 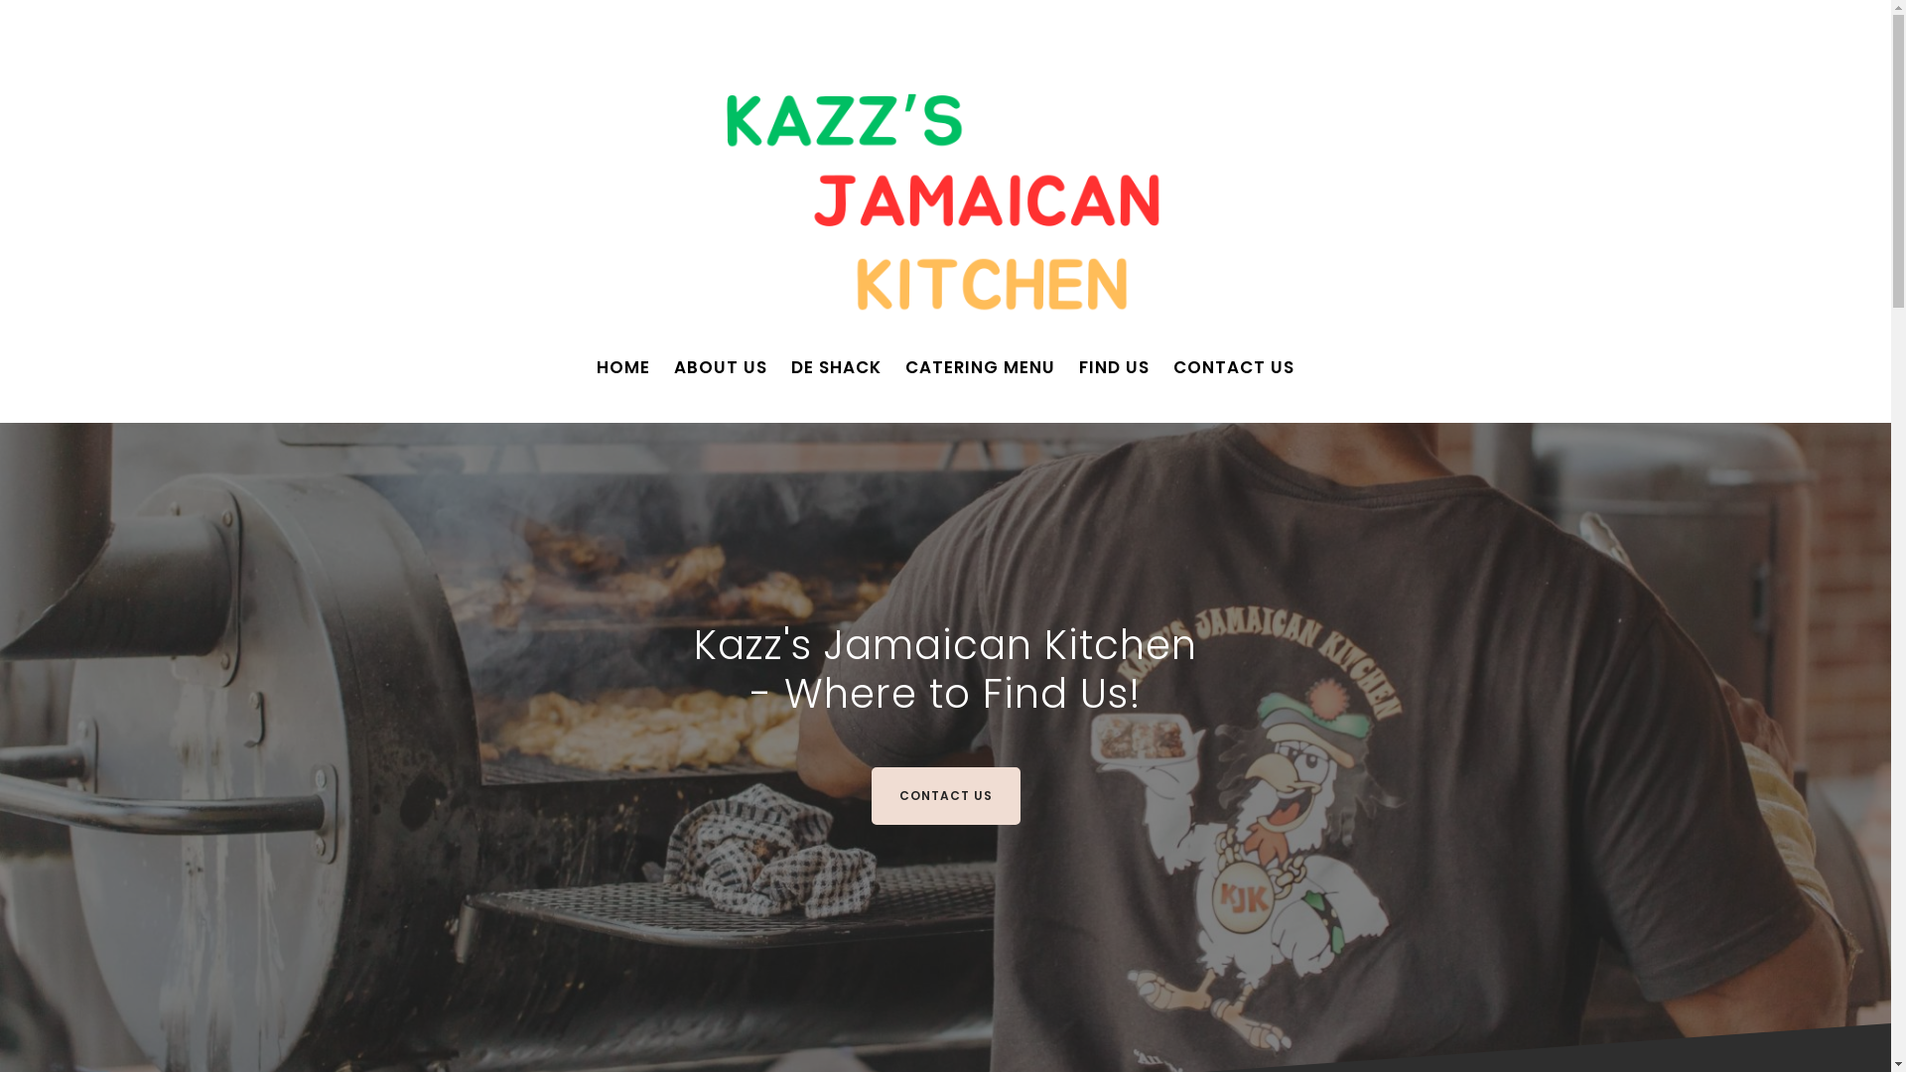 What do you see at coordinates (1114, 367) in the screenshot?
I see `FIND US` at bounding box center [1114, 367].